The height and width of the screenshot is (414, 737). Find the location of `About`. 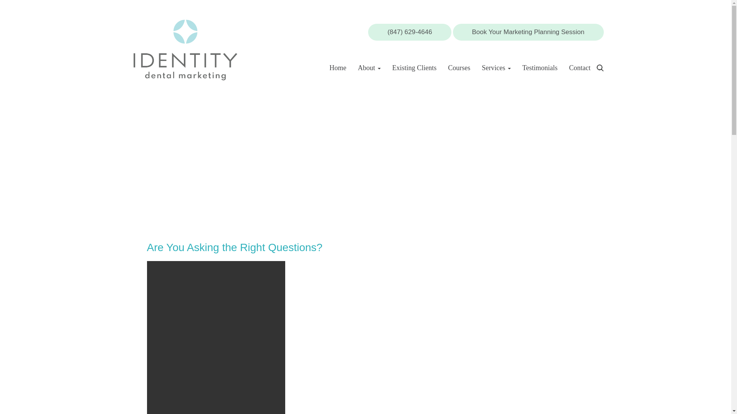

About is located at coordinates (369, 67).